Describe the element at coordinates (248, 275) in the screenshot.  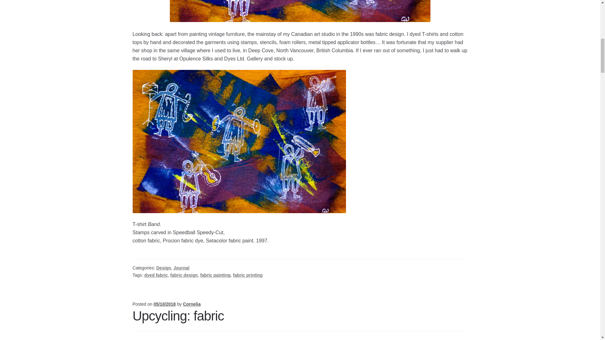
I see `fabric printing` at that location.